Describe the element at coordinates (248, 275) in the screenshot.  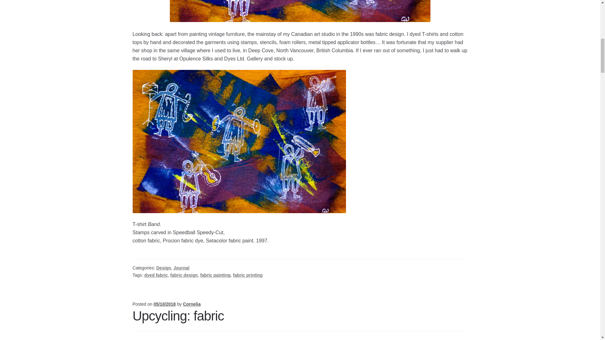
I see `fabric printing` at that location.